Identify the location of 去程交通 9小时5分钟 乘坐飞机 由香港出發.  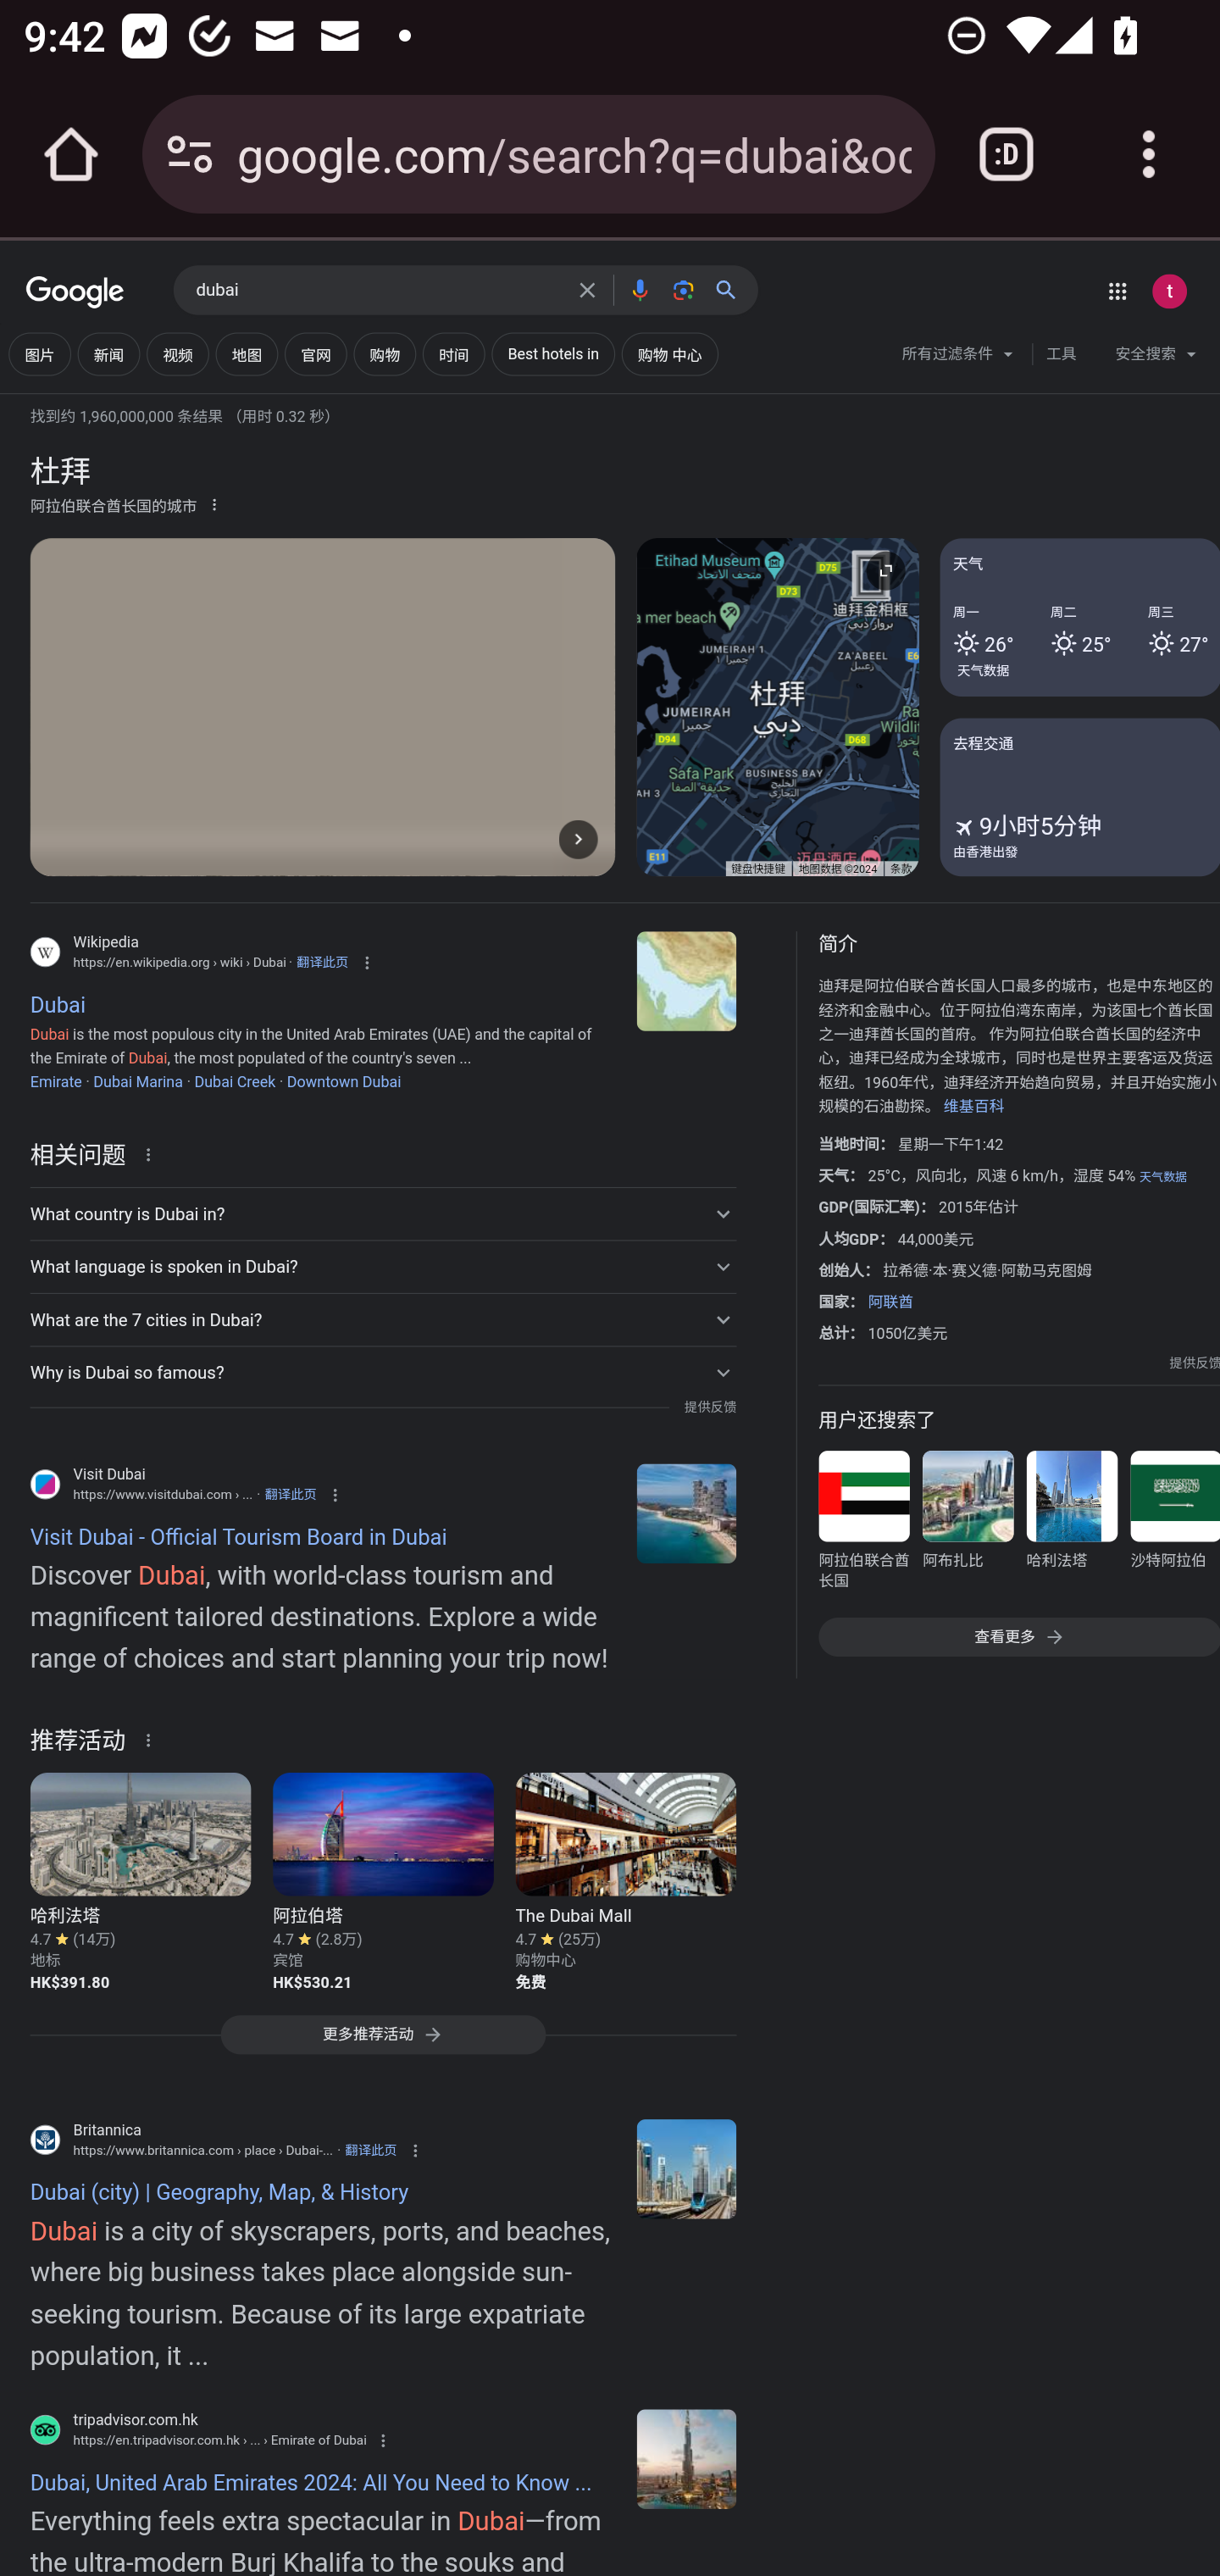
(1079, 796).